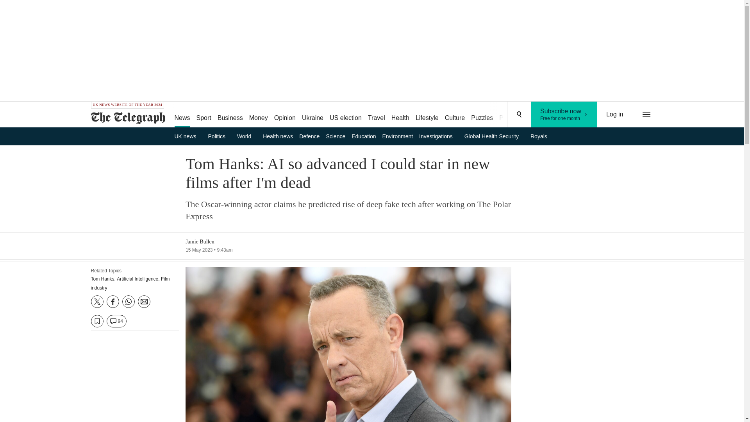 The width and height of the screenshot is (750, 422). What do you see at coordinates (455, 115) in the screenshot?
I see `Politics` at bounding box center [455, 115].